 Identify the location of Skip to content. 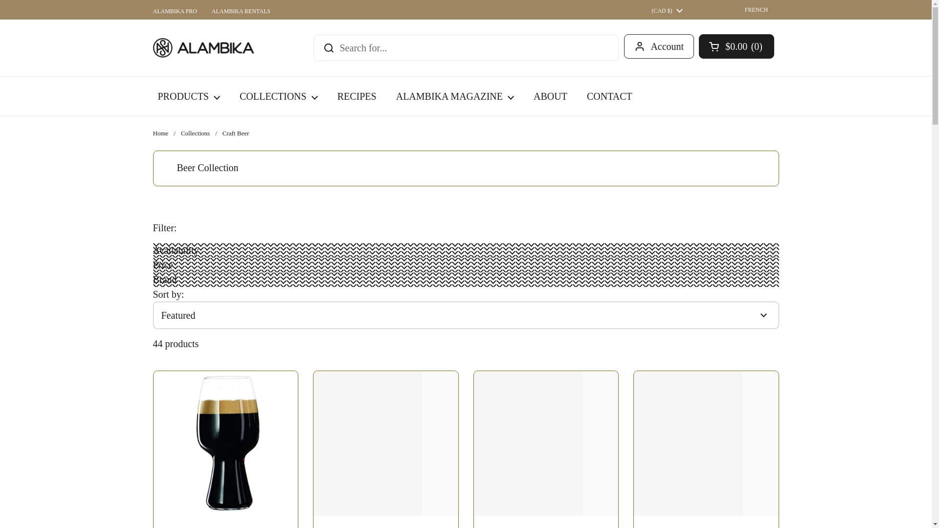
(0, 0).